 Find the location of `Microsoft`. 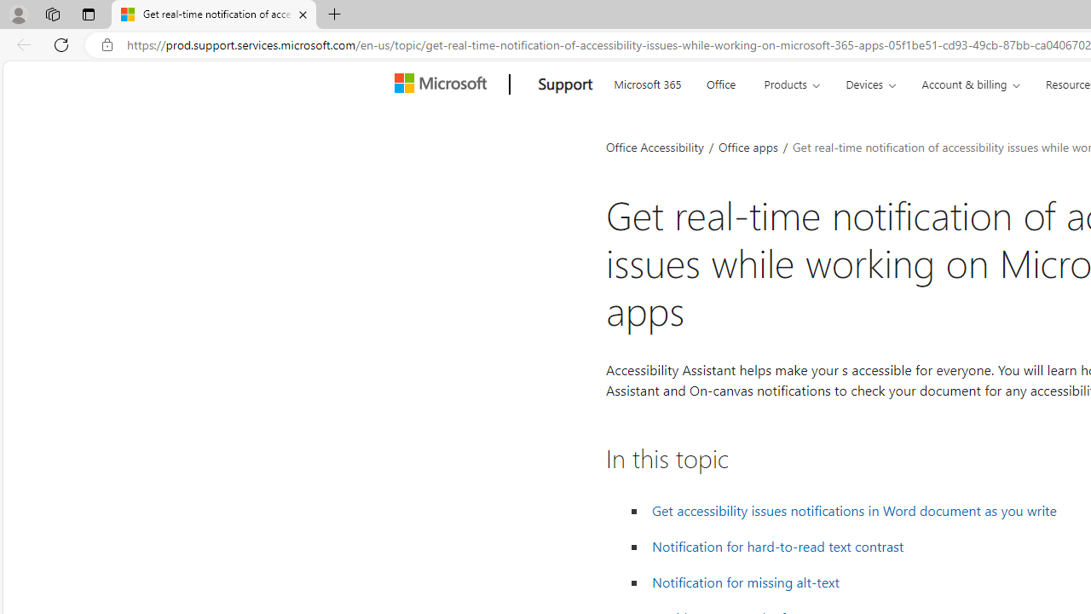

Microsoft is located at coordinates (443, 84).